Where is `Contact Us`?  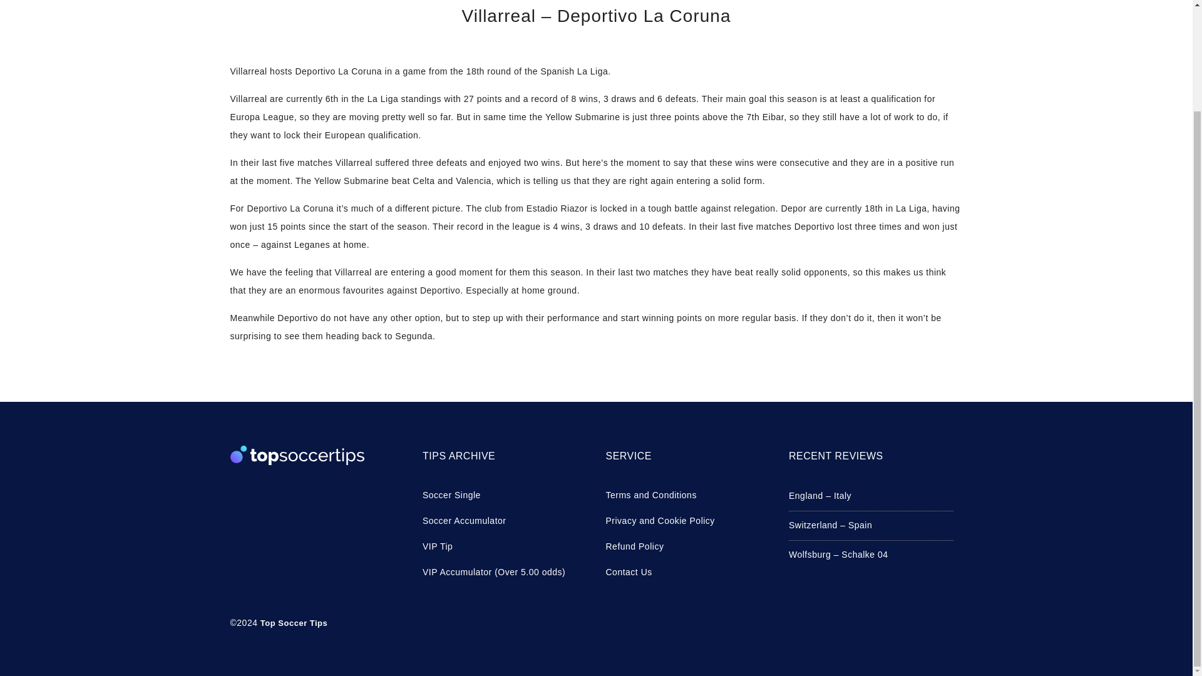 Contact Us is located at coordinates (687, 572).